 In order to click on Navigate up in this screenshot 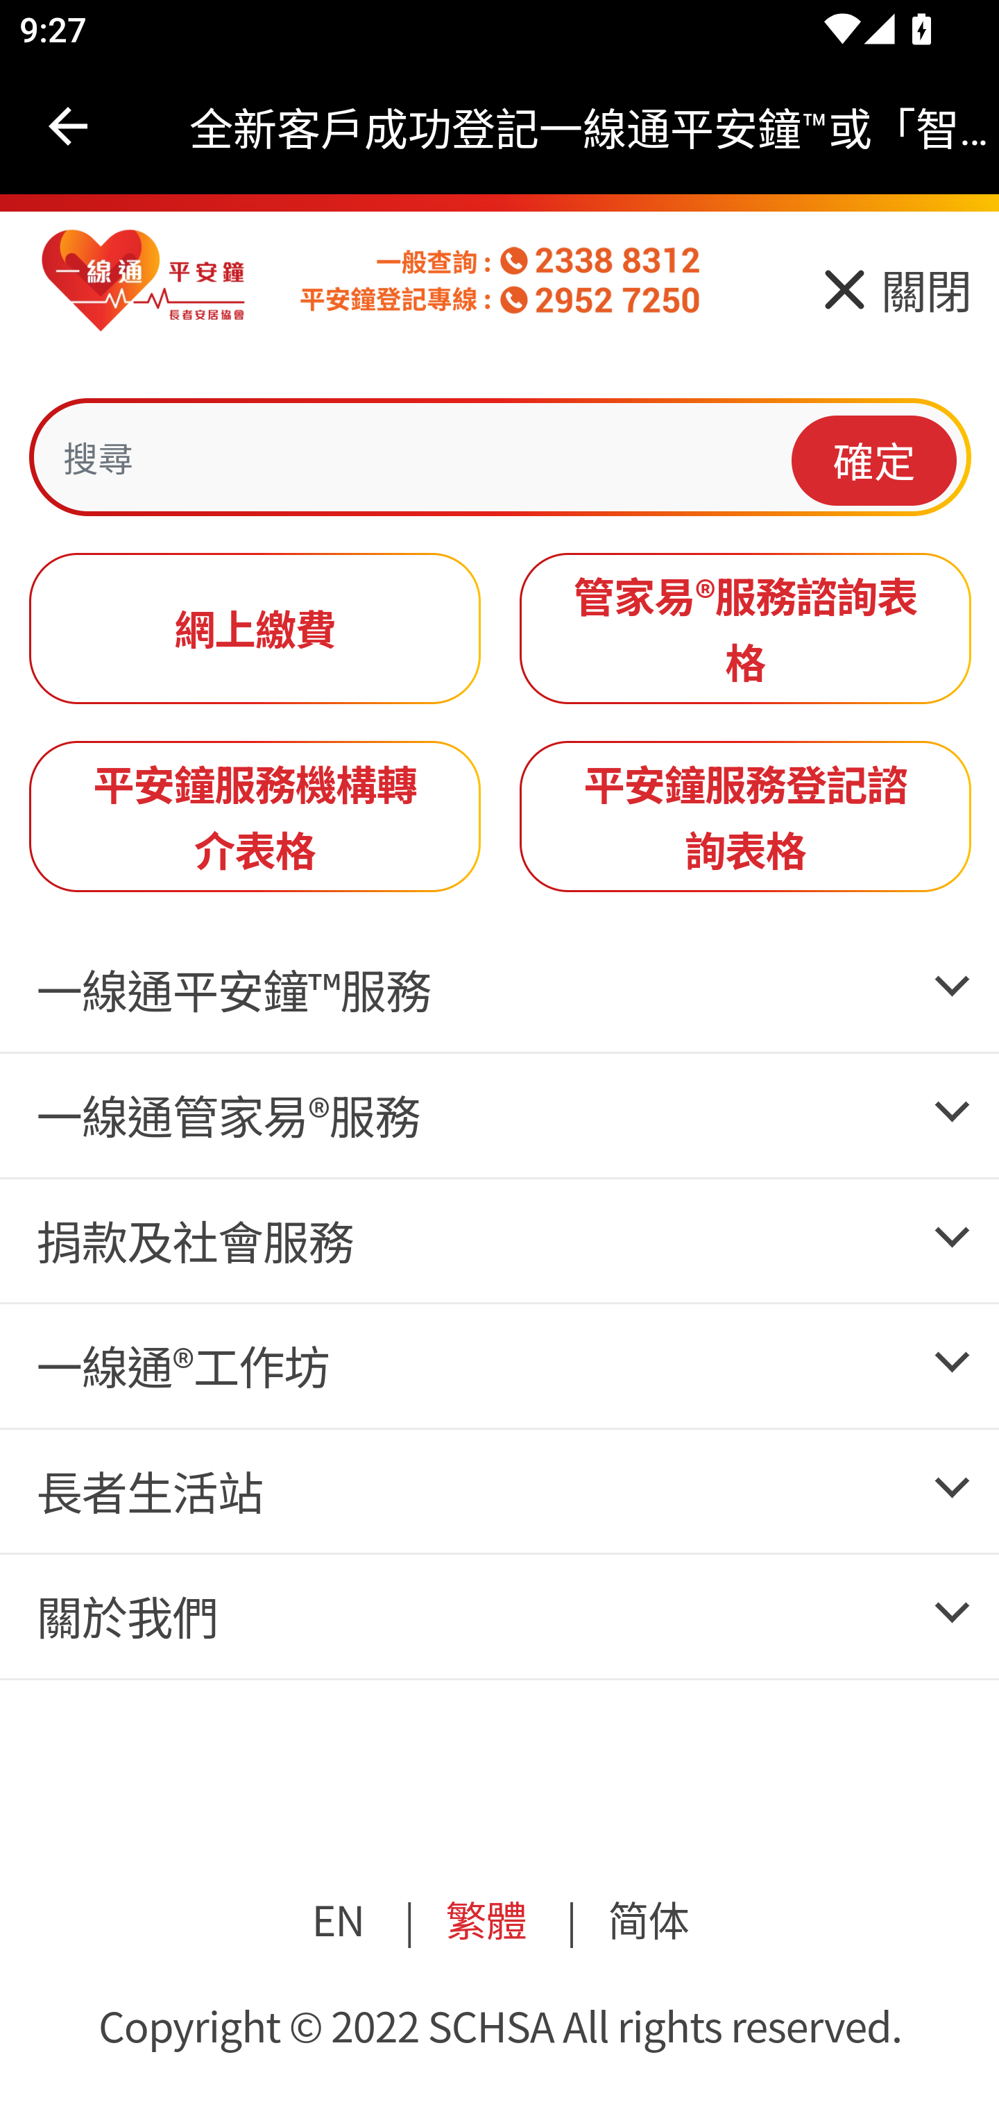, I will do `click(68, 126)`.